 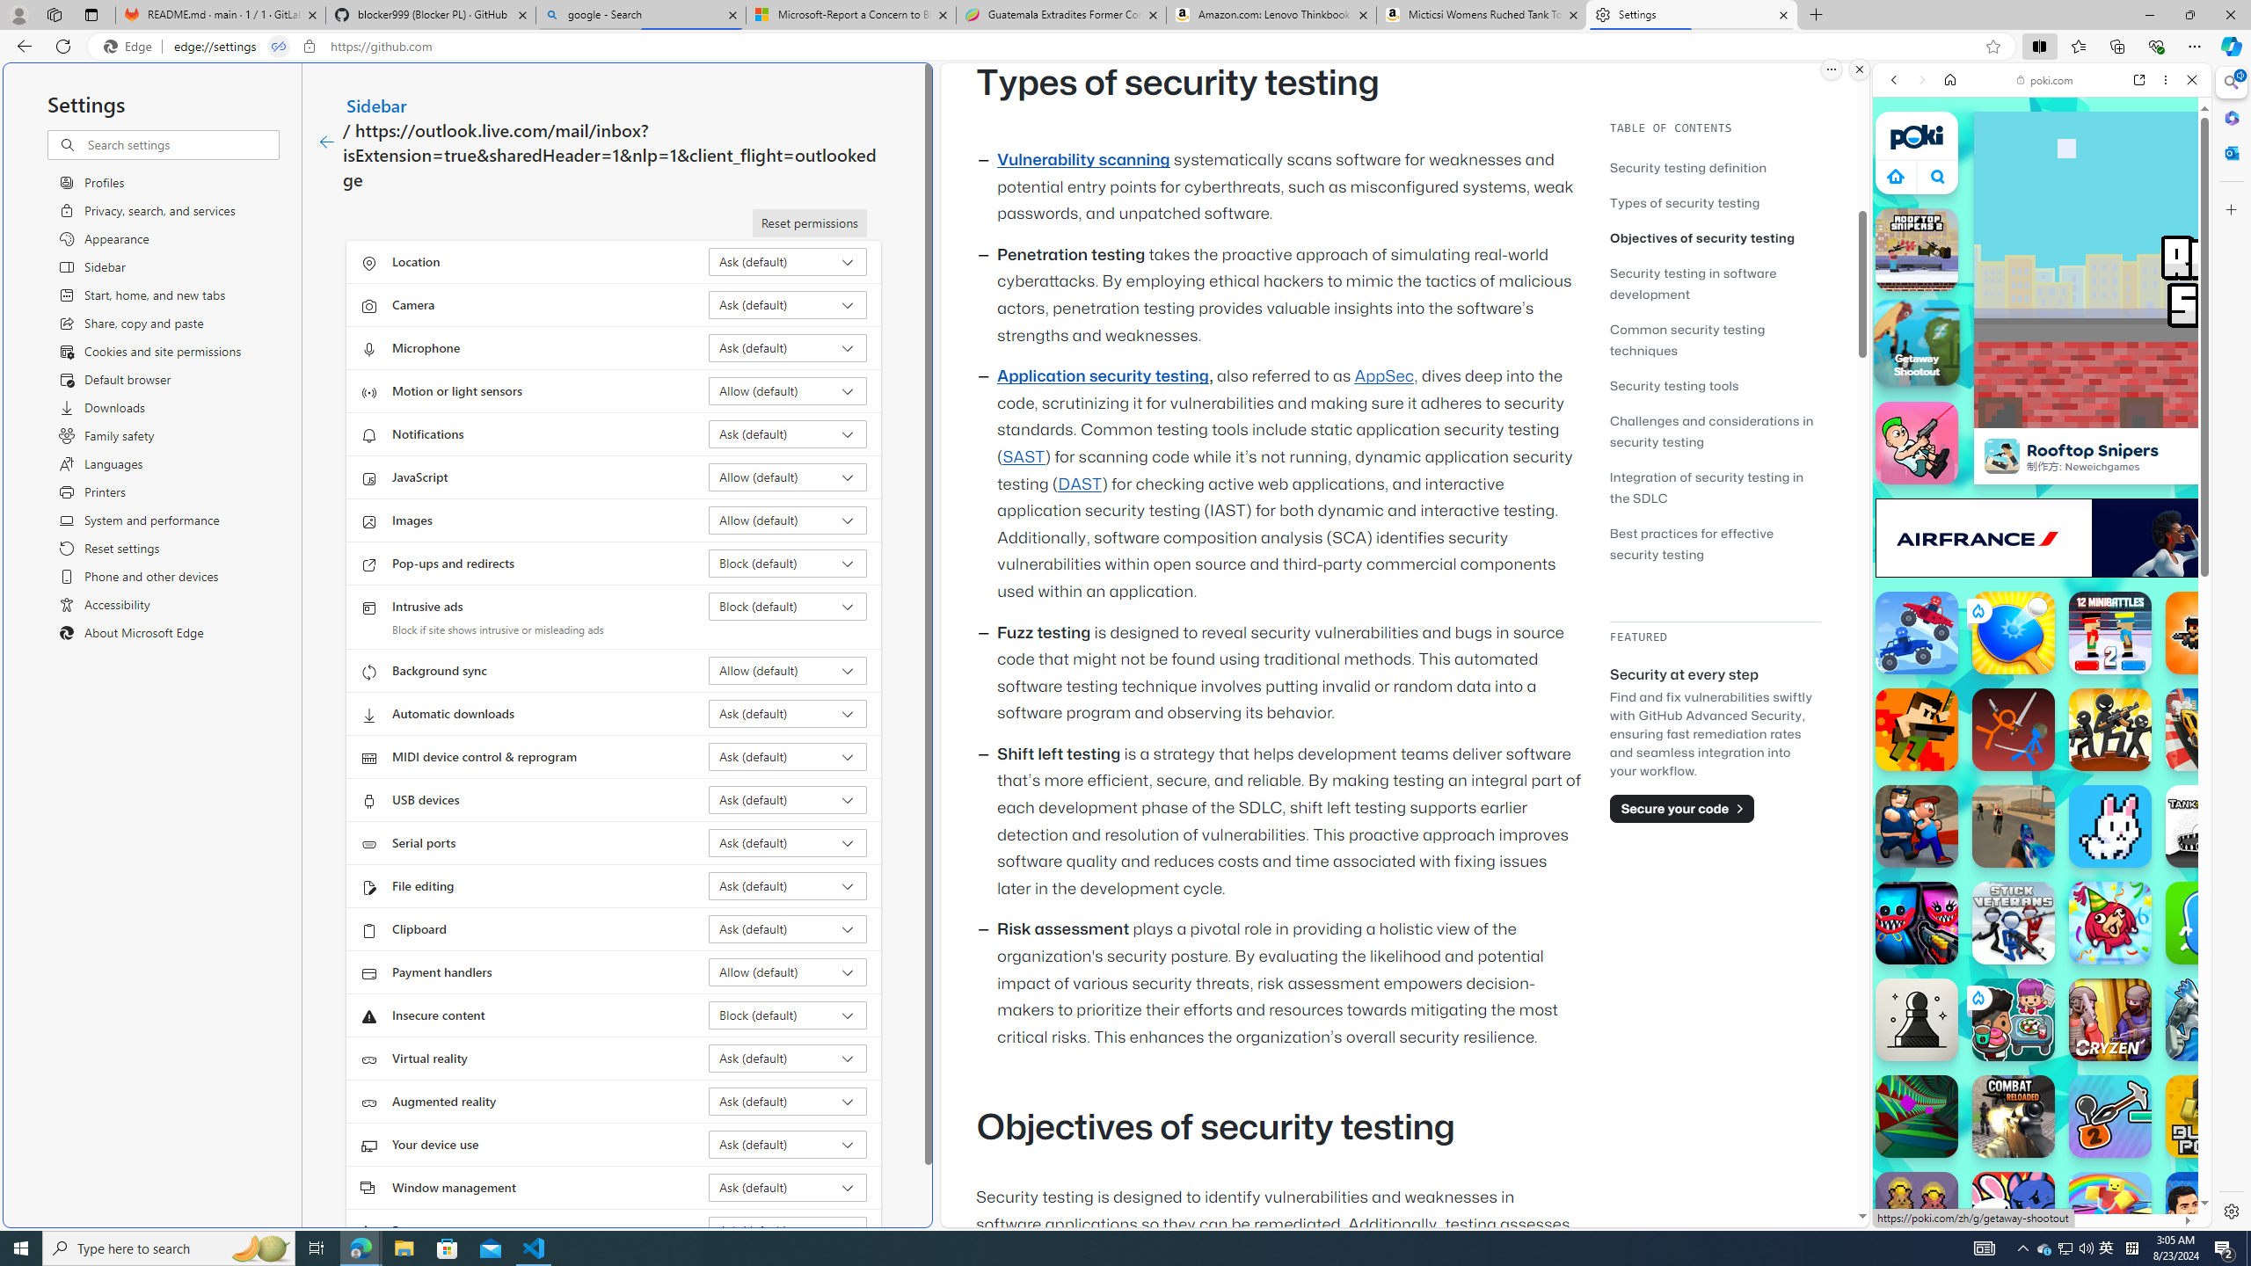 What do you see at coordinates (2110, 1213) in the screenshot?
I see `Rainbow Obby` at bounding box center [2110, 1213].